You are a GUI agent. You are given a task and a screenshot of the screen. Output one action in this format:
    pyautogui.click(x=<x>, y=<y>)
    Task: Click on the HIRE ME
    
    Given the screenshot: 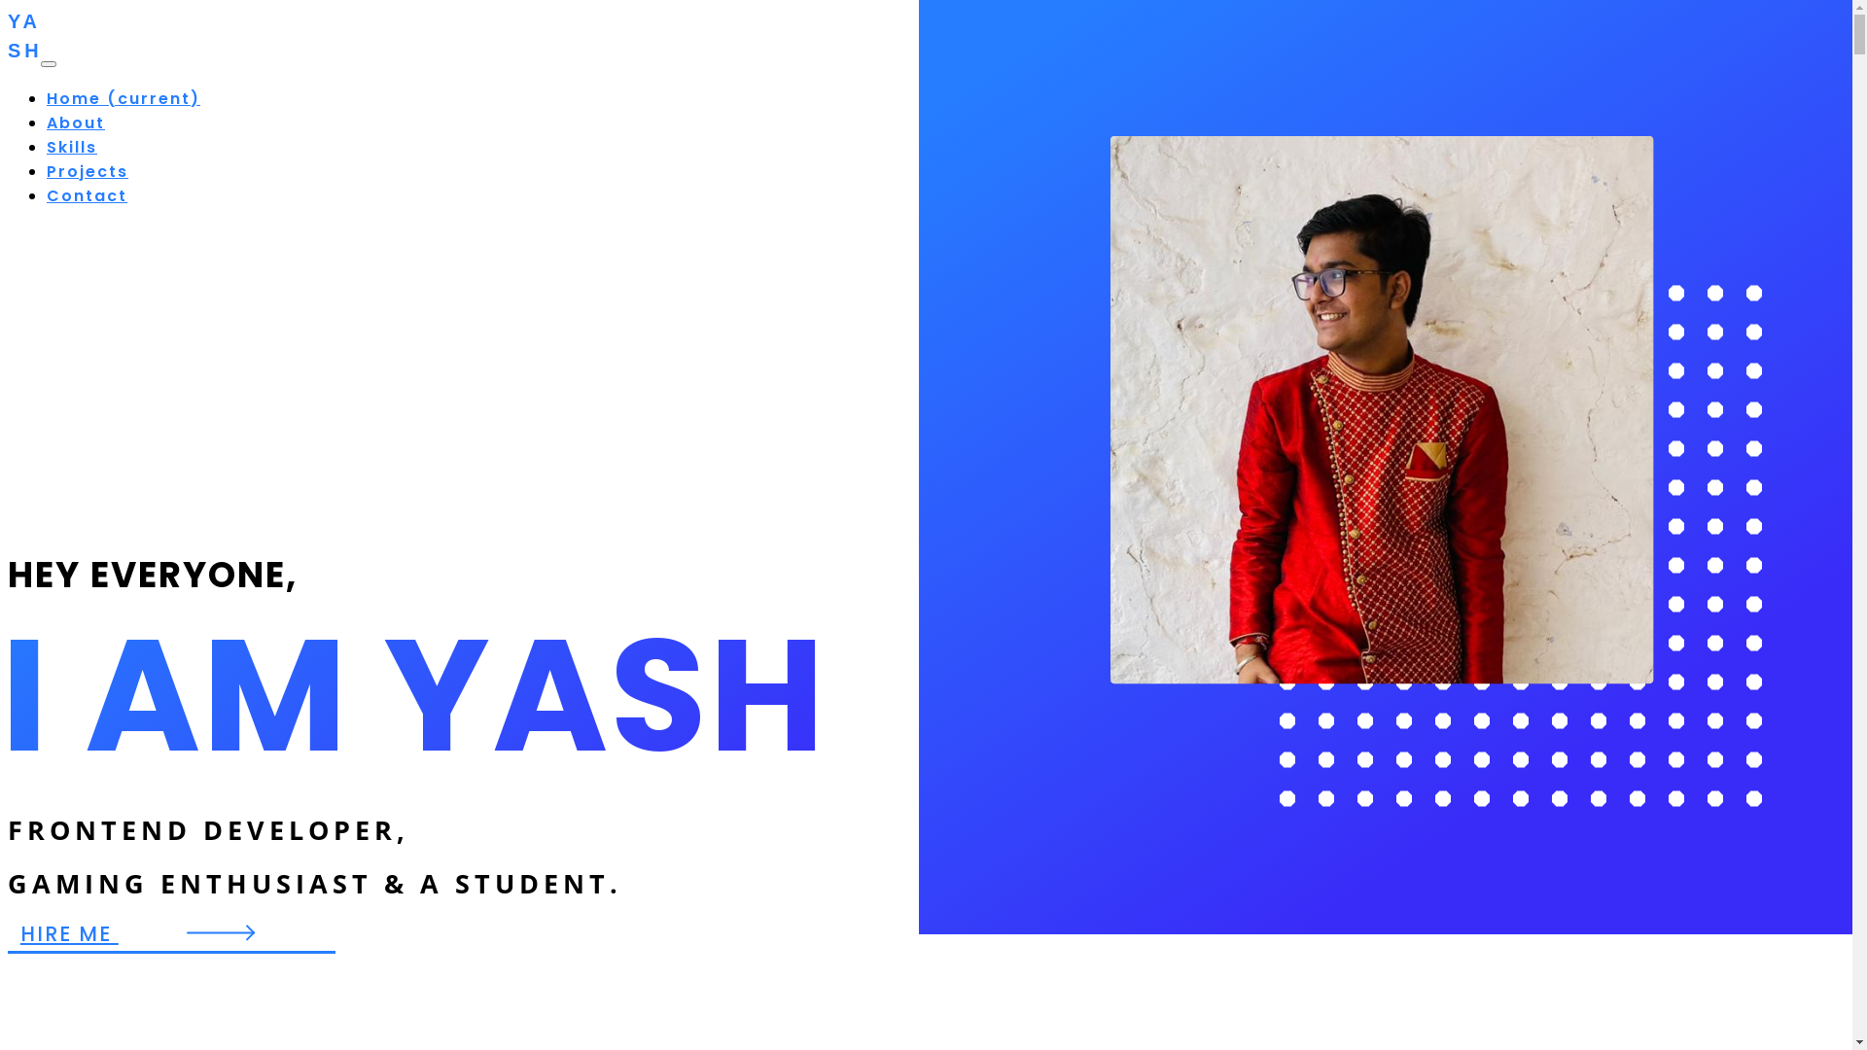 What is the action you would take?
    pyautogui.click(x=171, y=934)
    